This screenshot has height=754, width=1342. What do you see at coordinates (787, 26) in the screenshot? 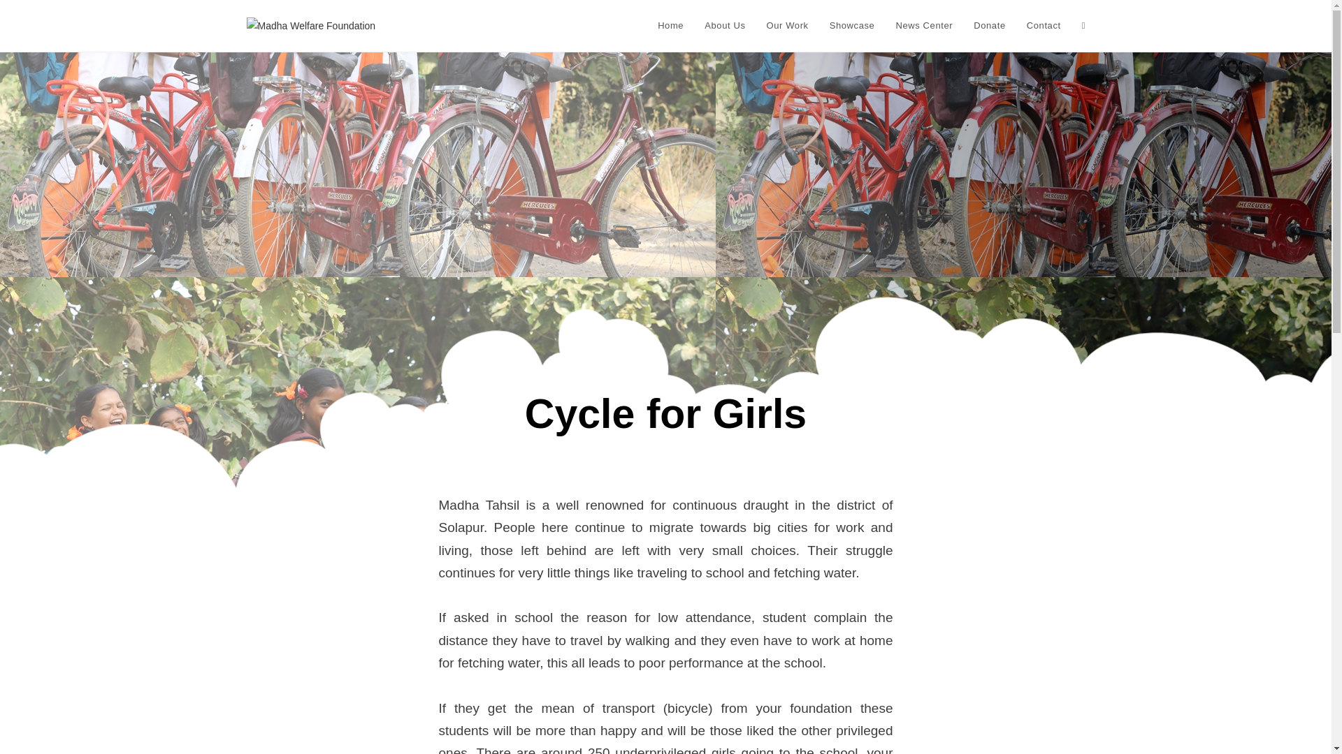
I see `Our Work` at bounding box center [787, 26].